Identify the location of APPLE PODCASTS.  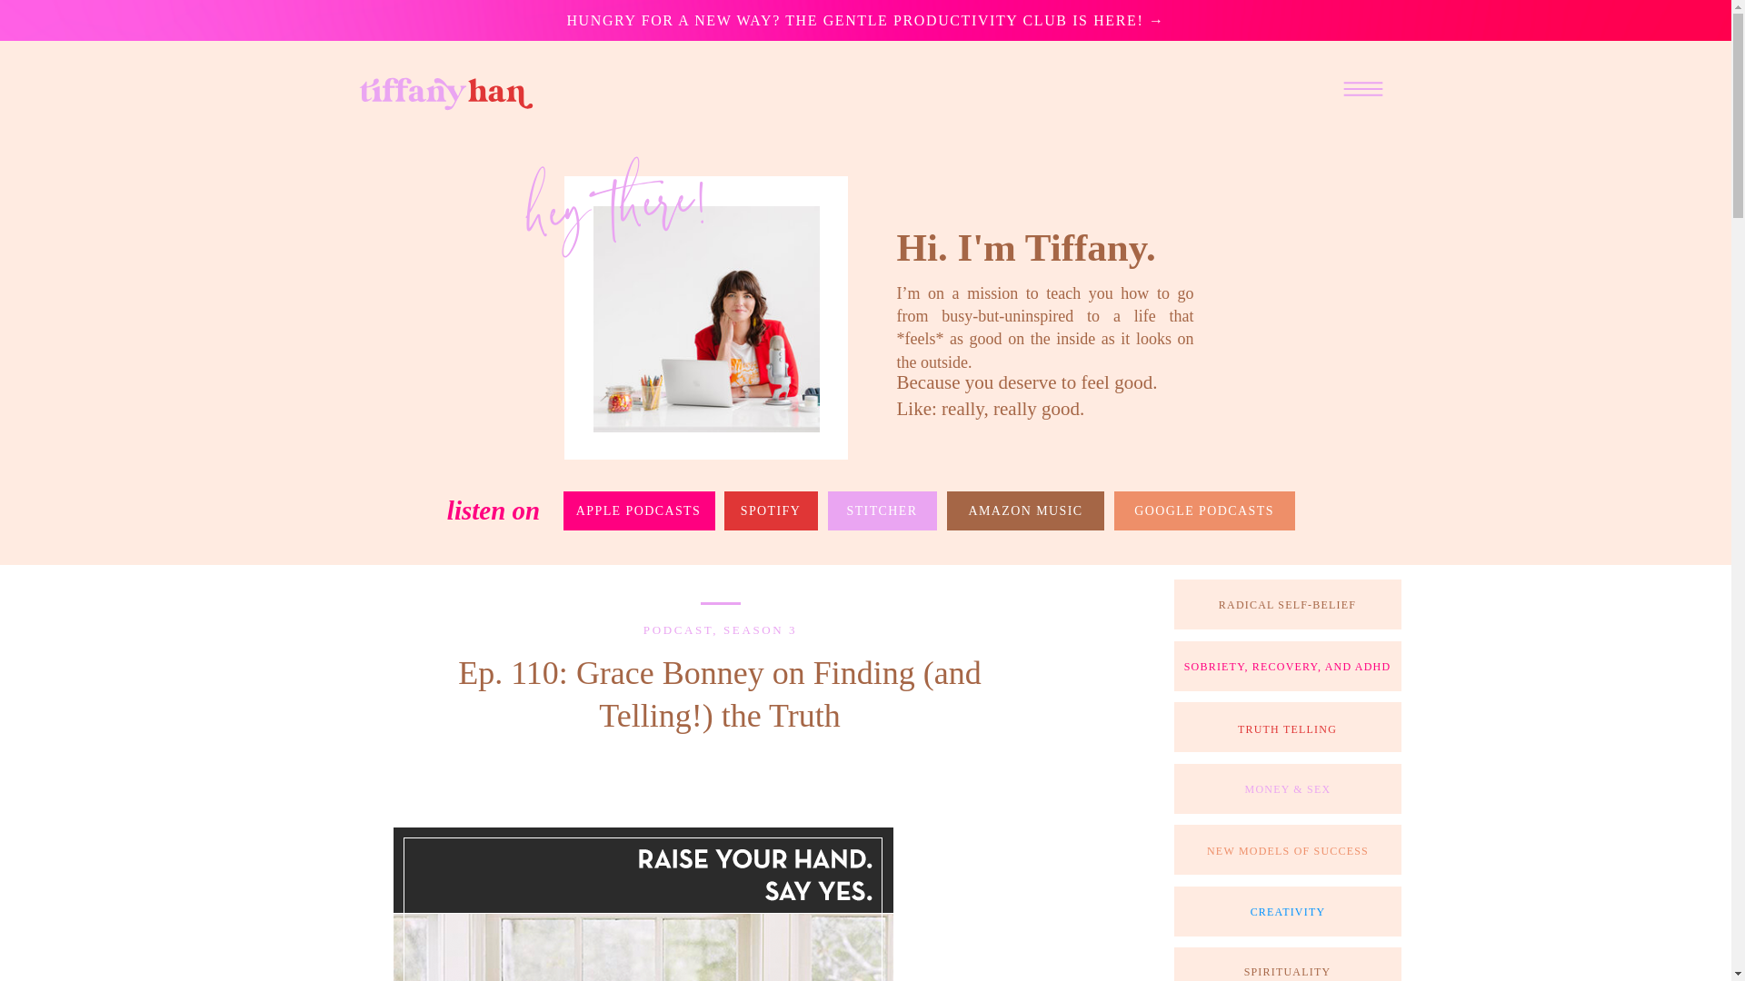
(638, 510).